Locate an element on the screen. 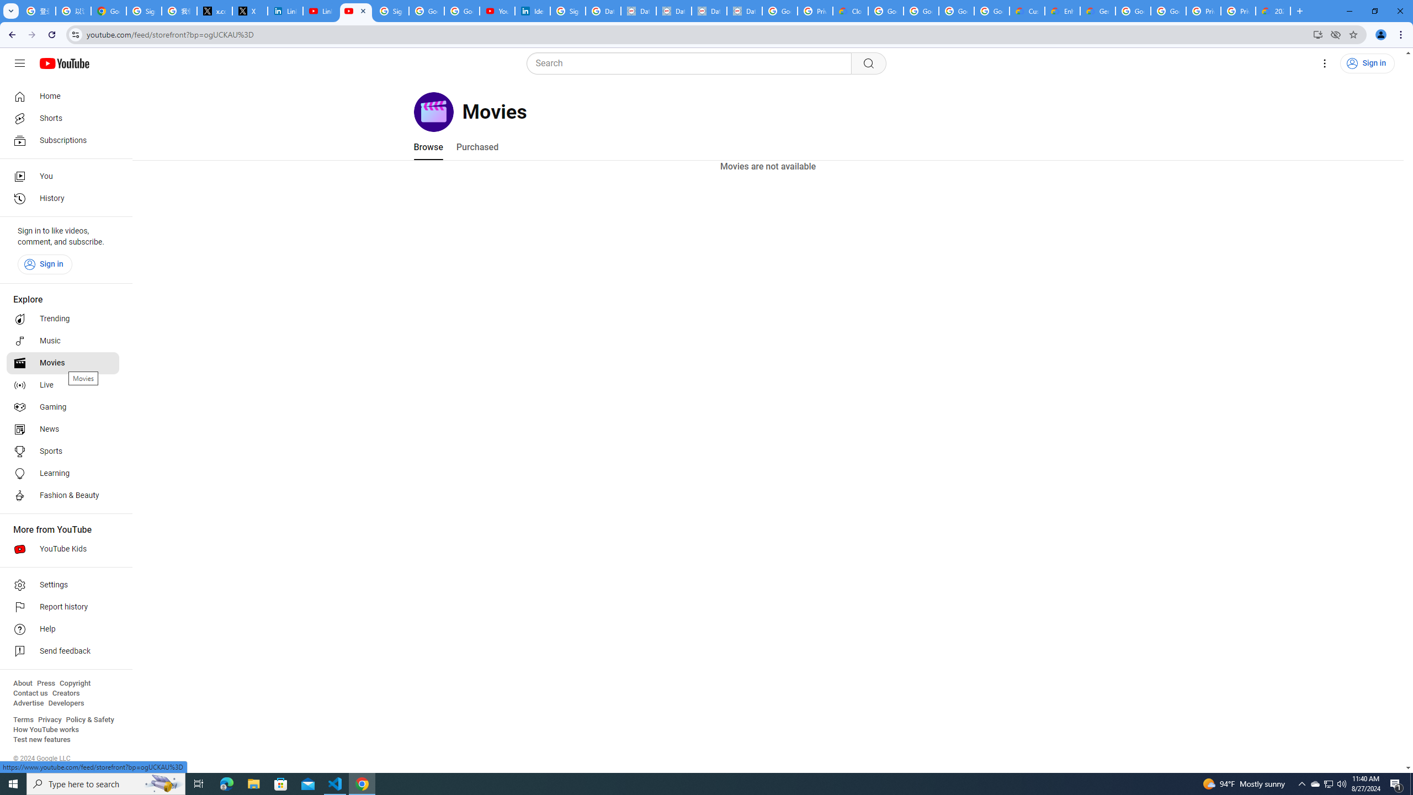  Sports is located at coordinates (63, 452).